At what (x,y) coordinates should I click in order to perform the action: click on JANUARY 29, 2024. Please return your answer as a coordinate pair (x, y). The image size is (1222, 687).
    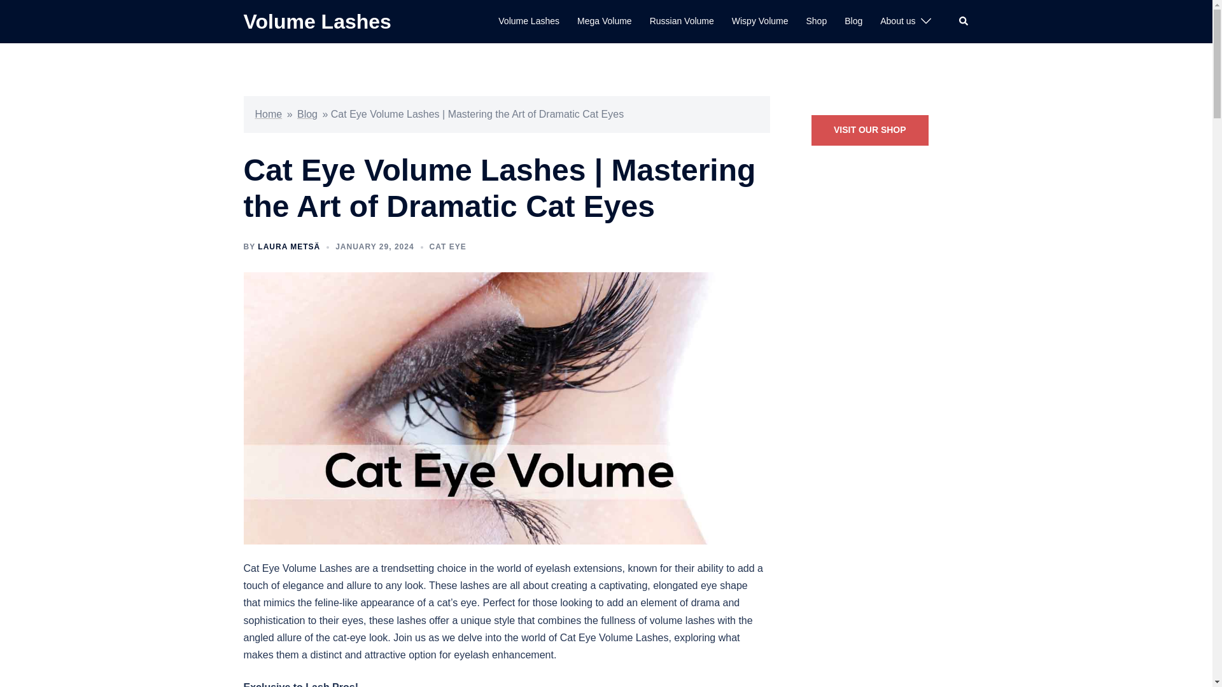
    Looking at the image, I should click on (374, 247).